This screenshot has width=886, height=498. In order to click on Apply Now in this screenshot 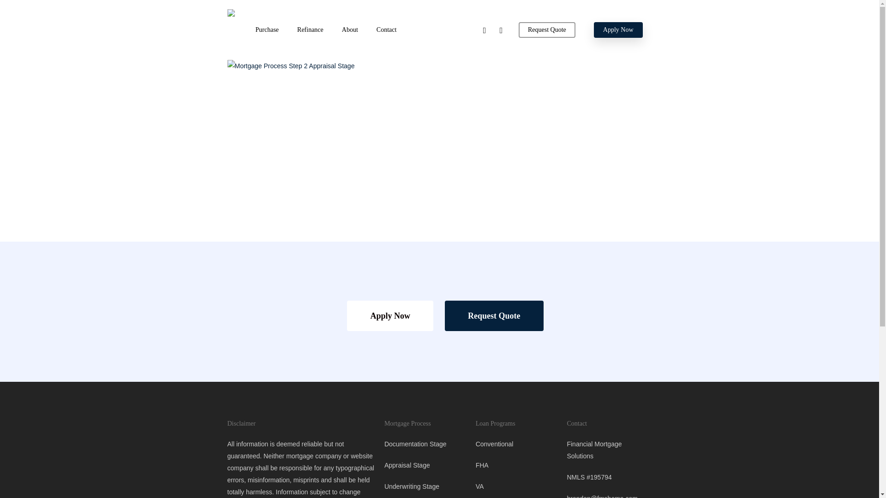, I will do `click(618, 30)`.